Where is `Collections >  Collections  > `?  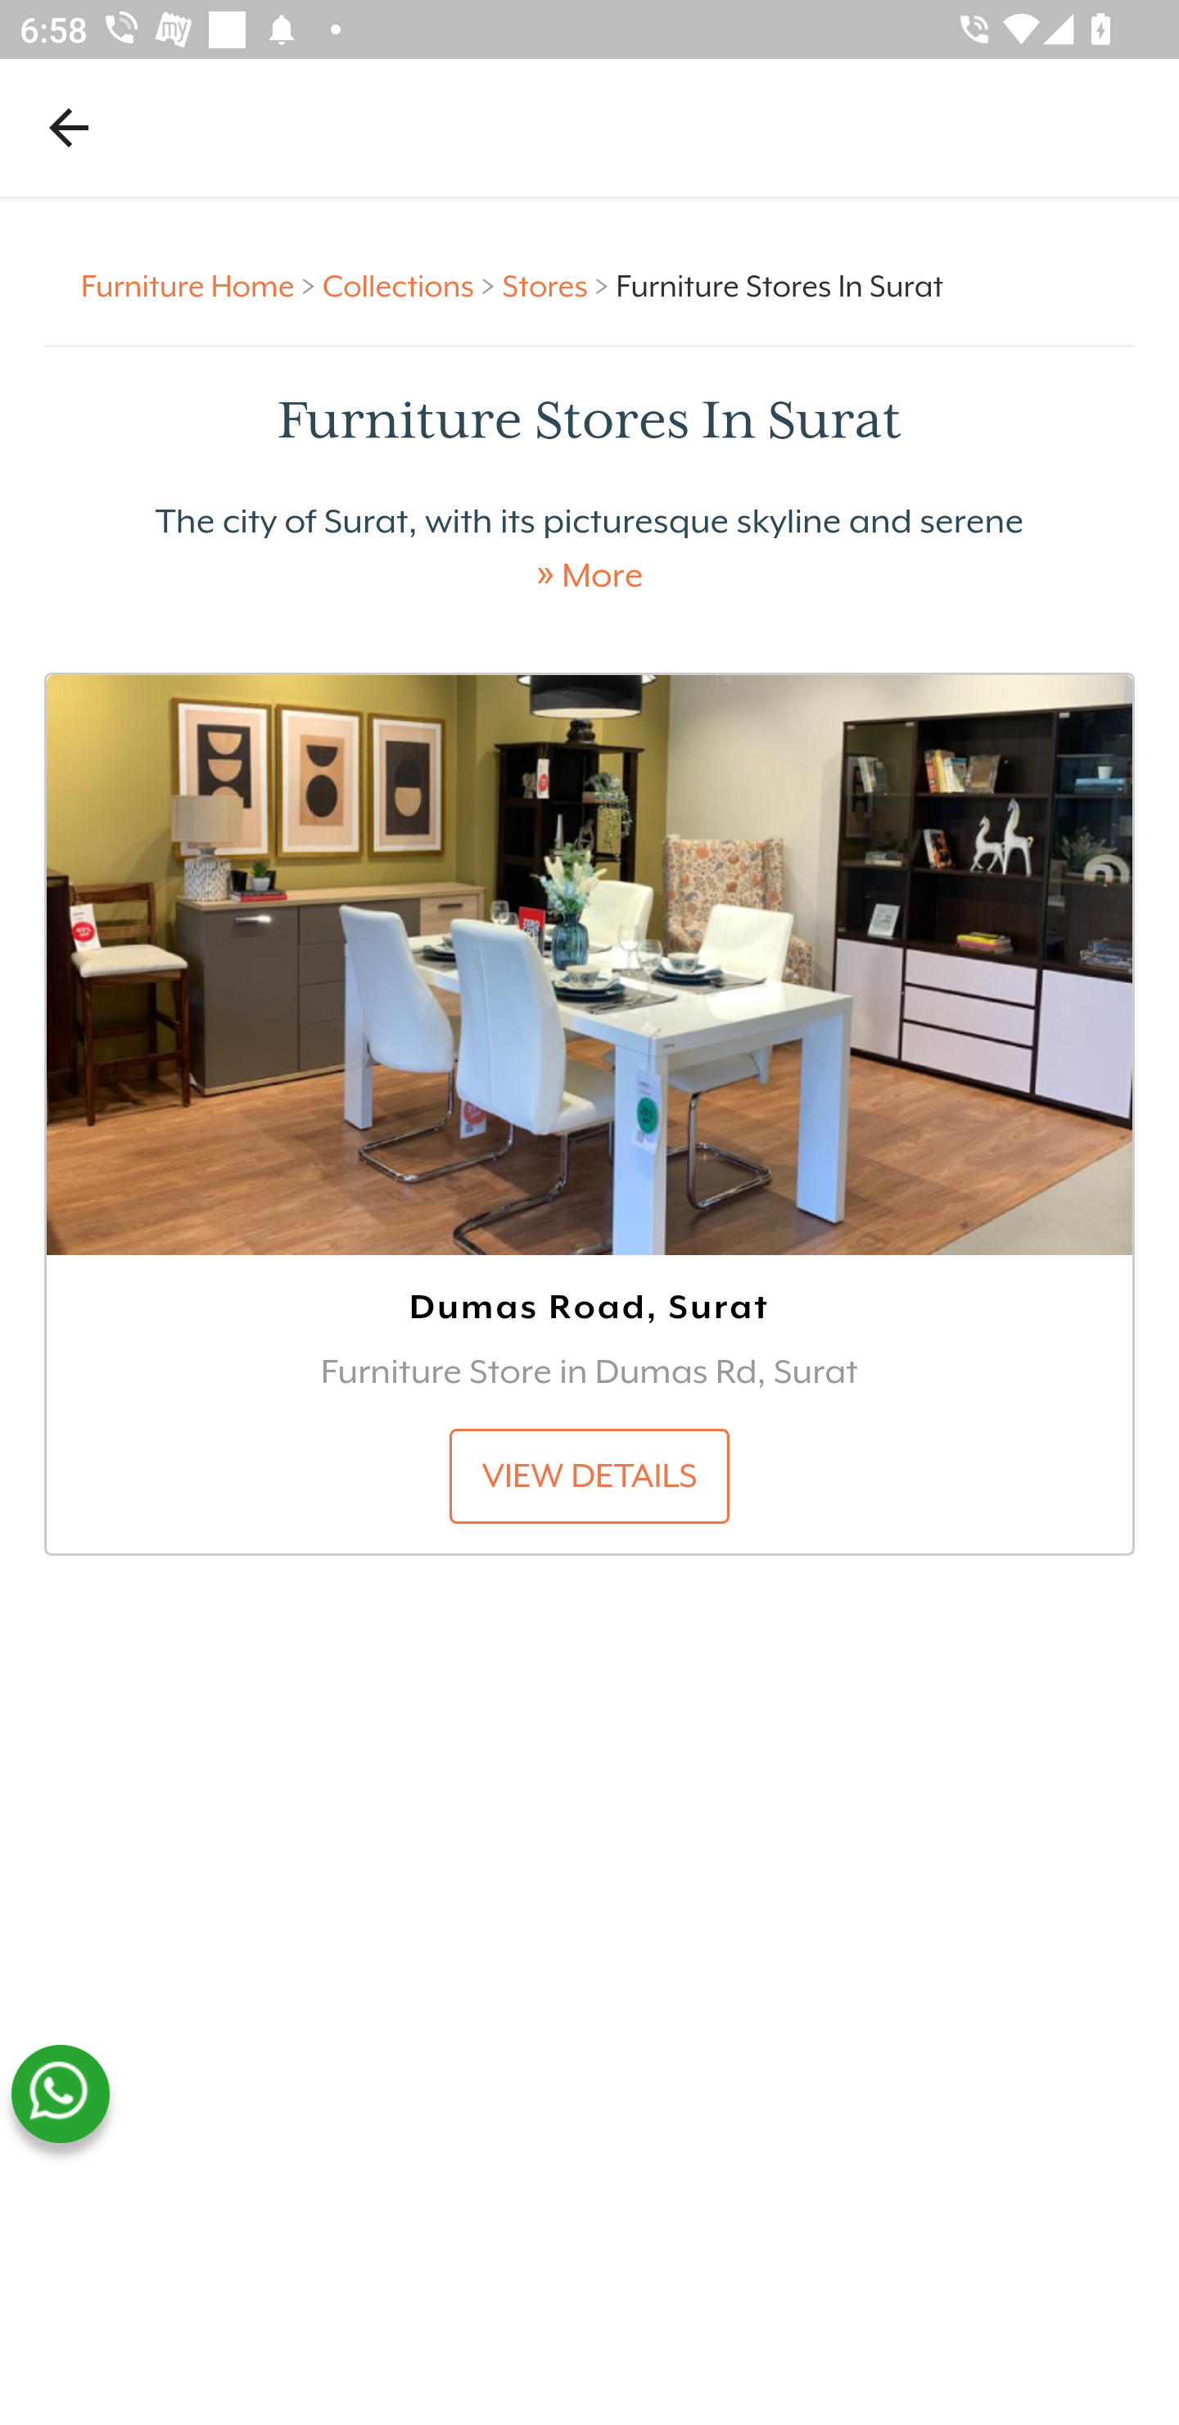 Collections >  Collections  >  is located at coordinates (413, 285).